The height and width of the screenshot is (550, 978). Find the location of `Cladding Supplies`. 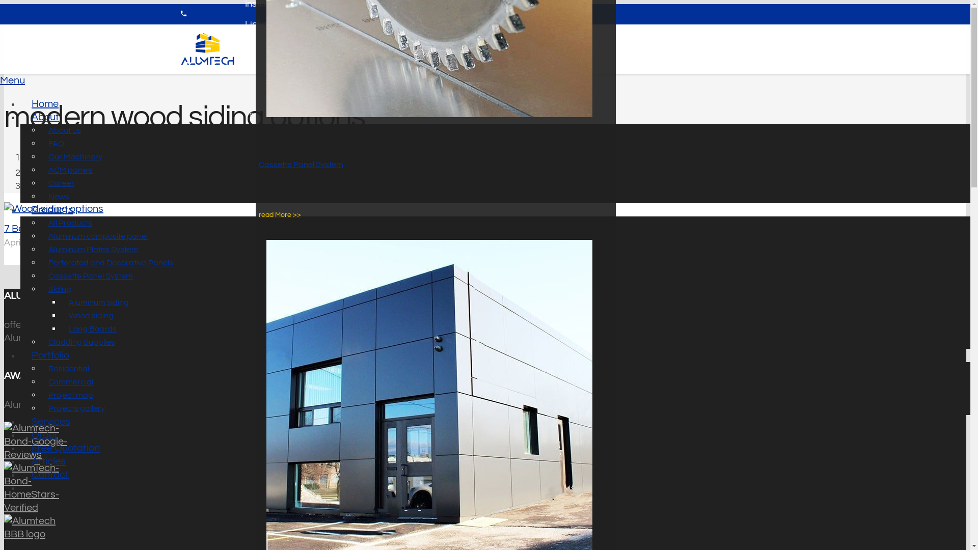

Cladding Supplies is located at coordinates (81, 342).